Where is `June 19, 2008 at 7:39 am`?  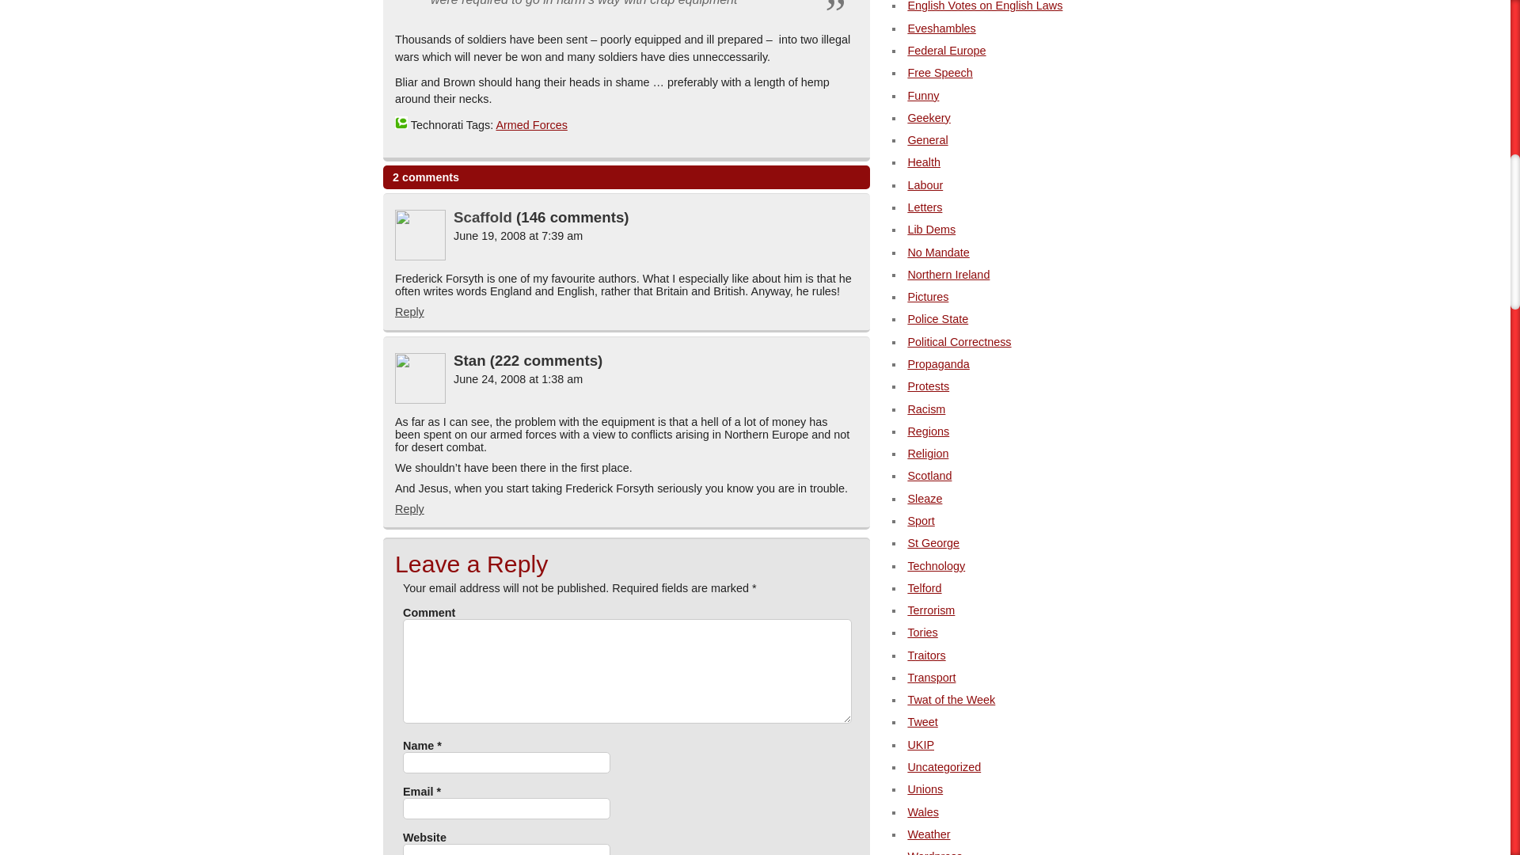 June 19, 2008 at 7:39 am is located at coordinates (518, 236).